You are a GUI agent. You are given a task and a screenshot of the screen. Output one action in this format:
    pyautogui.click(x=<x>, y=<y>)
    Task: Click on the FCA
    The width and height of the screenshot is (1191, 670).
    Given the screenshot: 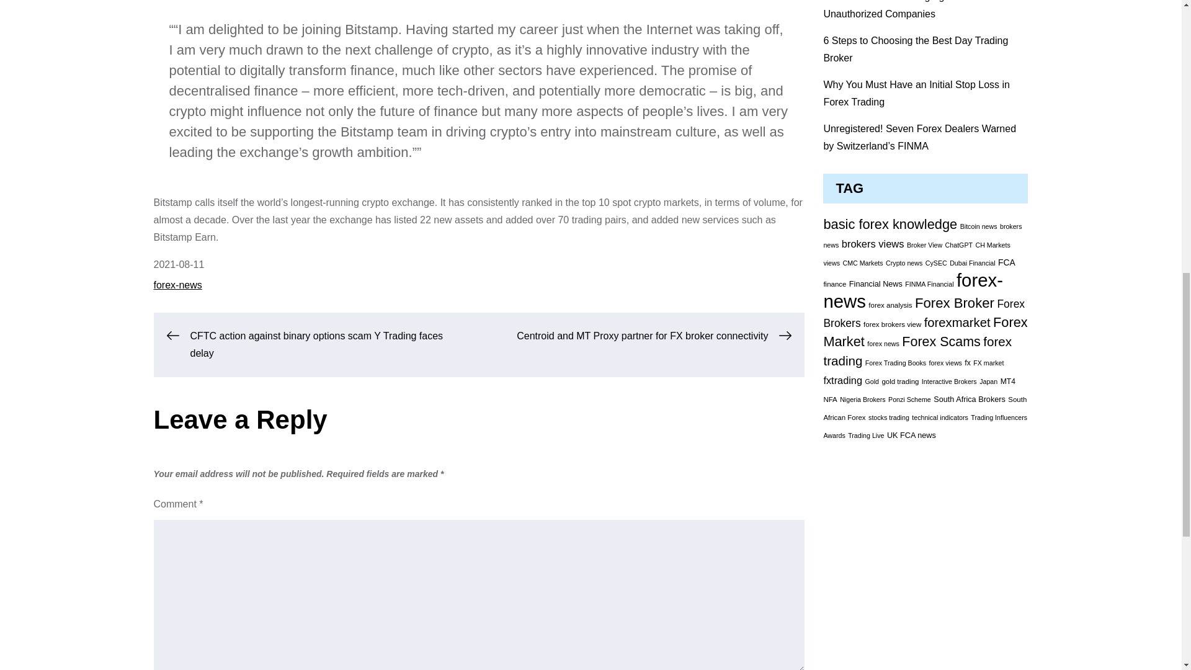 What is the action you would take?
    pyautogui.click(x=1006, y=262)
    